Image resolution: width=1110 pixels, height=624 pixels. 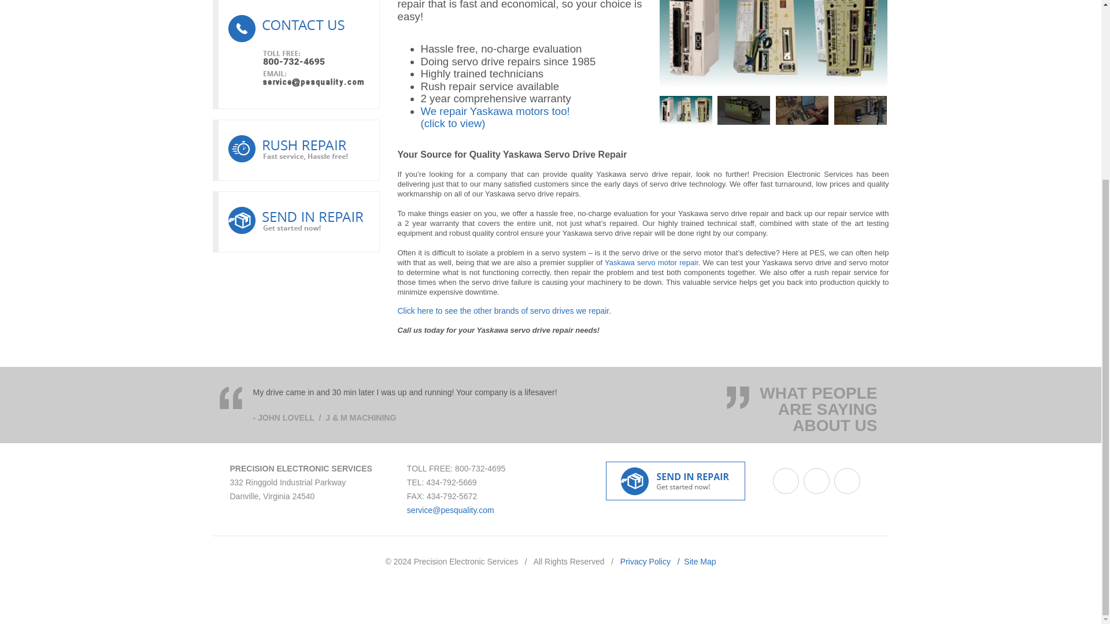 I want to click on Rush Repair, so click(x=296, y=150).